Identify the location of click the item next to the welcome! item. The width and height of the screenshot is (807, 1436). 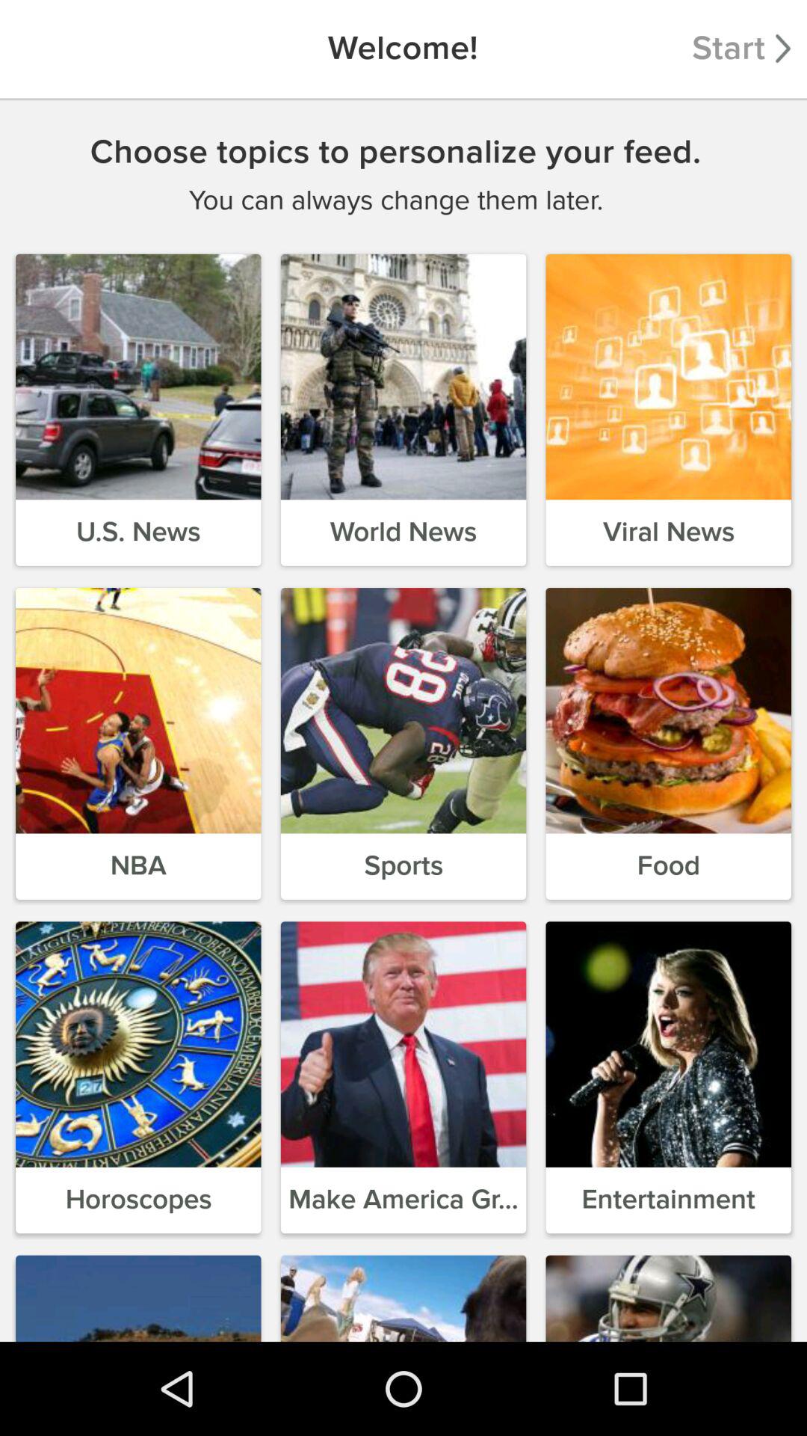
(741, 49).